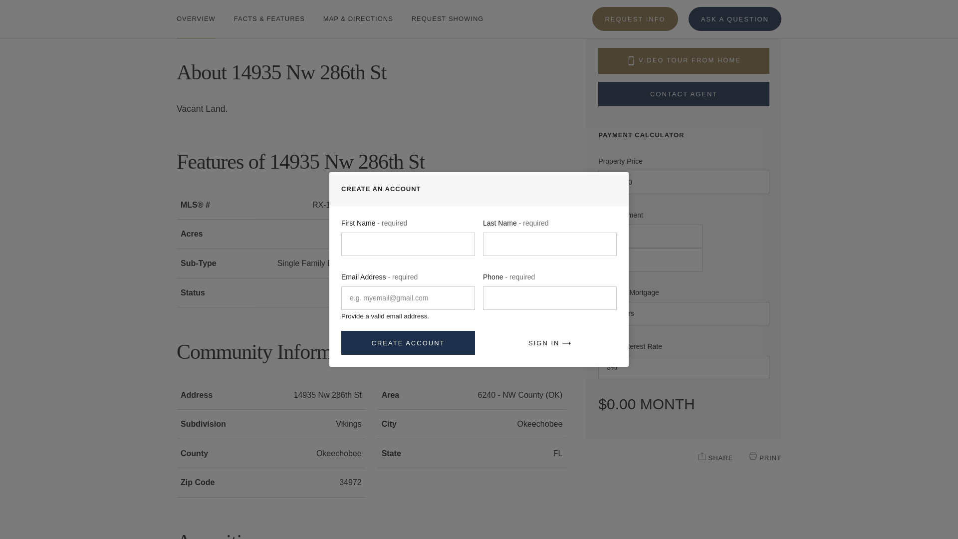 This screenshot has width=958, height=539. I want to click on MOBILE ICON VIDEO TOUR, so click(684, 61).